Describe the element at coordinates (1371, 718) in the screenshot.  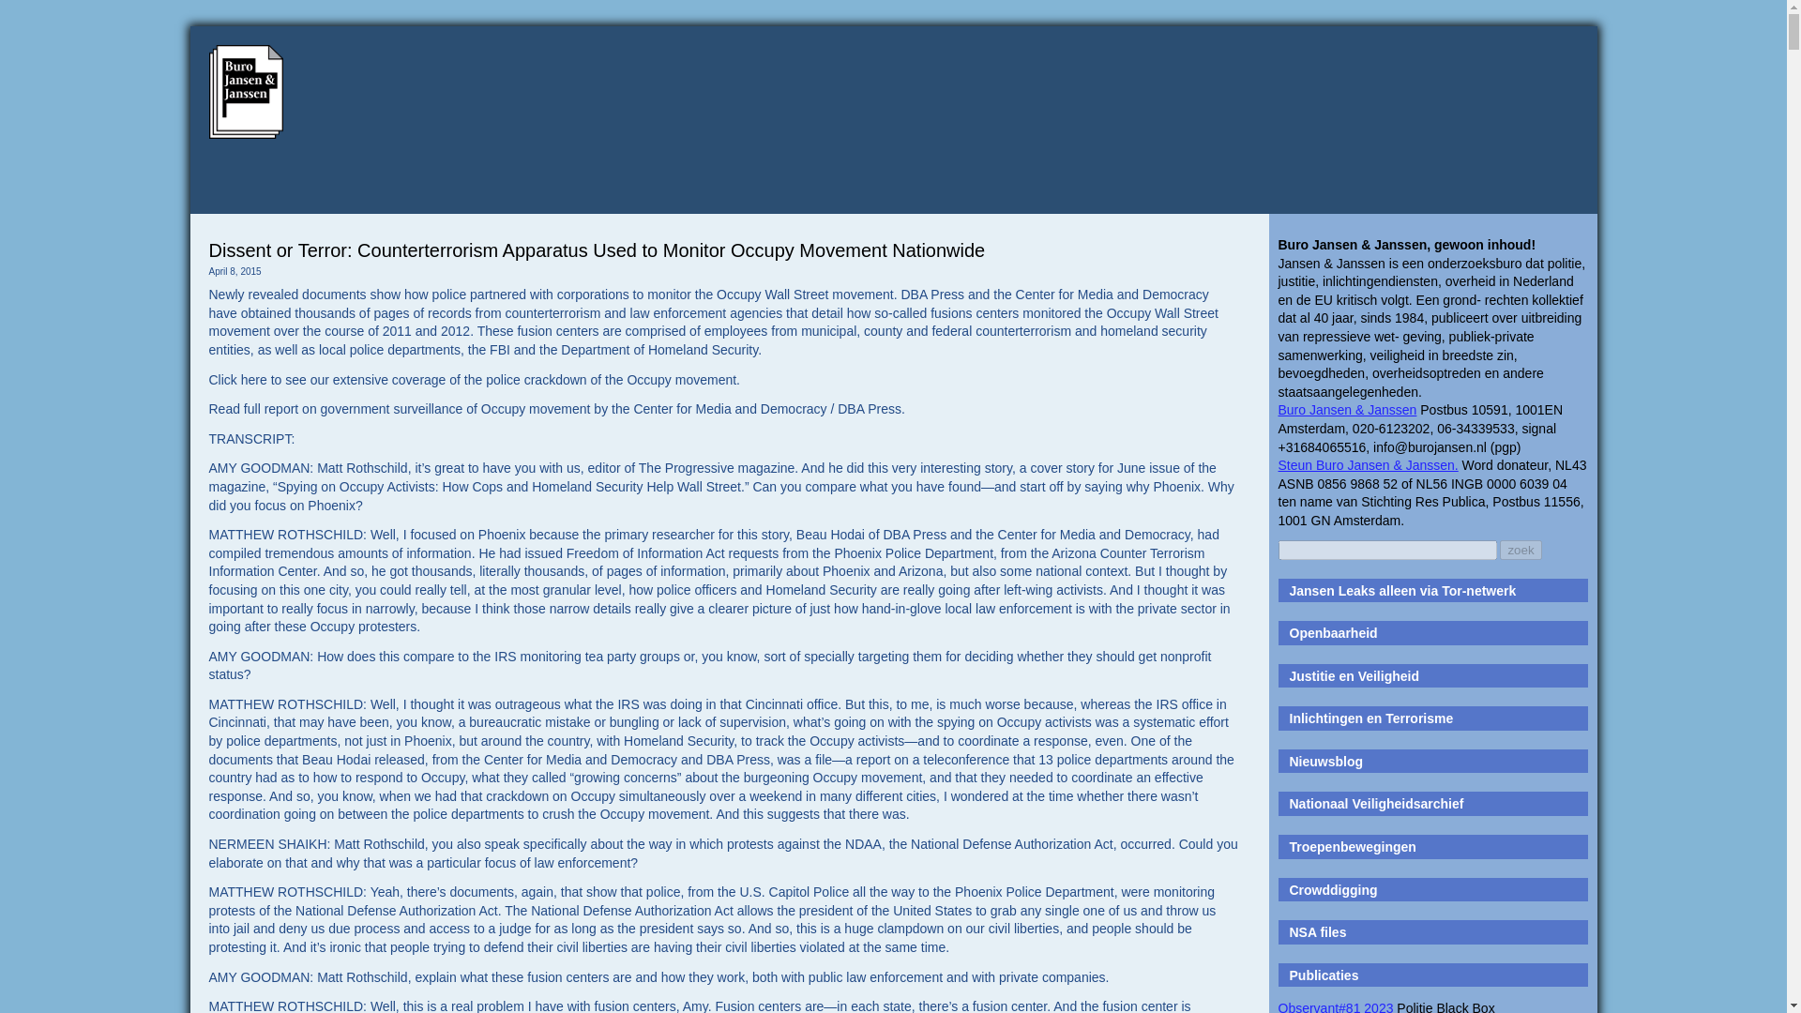
I see `Inlichtingen en Terrorisme` at that location.